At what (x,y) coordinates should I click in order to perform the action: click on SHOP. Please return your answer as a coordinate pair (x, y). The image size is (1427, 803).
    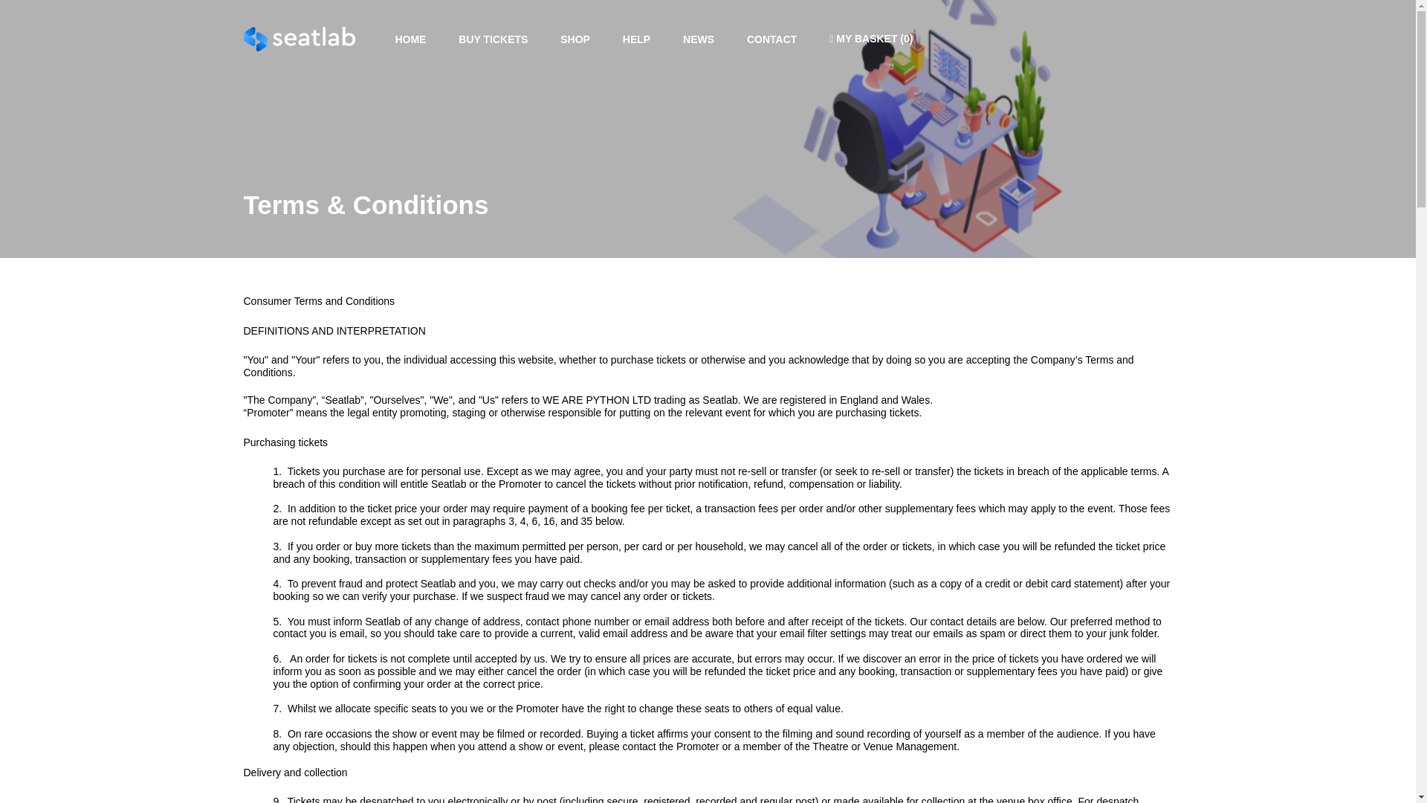
    Looking at the image, I should click on (575, 39).